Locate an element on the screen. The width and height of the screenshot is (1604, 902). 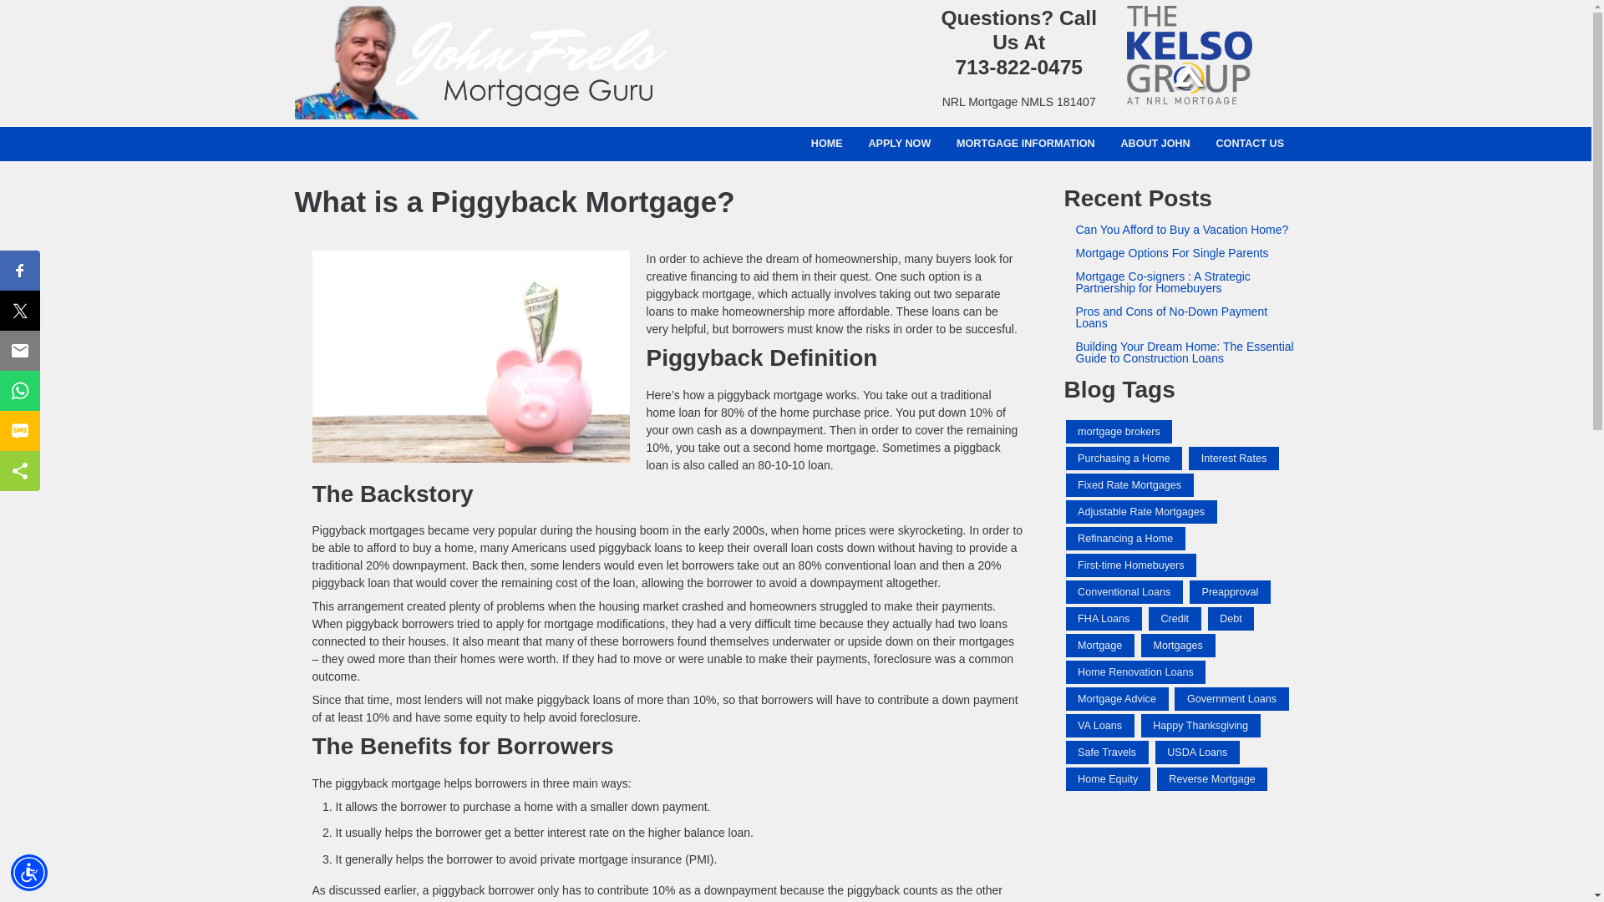
ABOUT JOHN is located at coordinates (1155, 144).